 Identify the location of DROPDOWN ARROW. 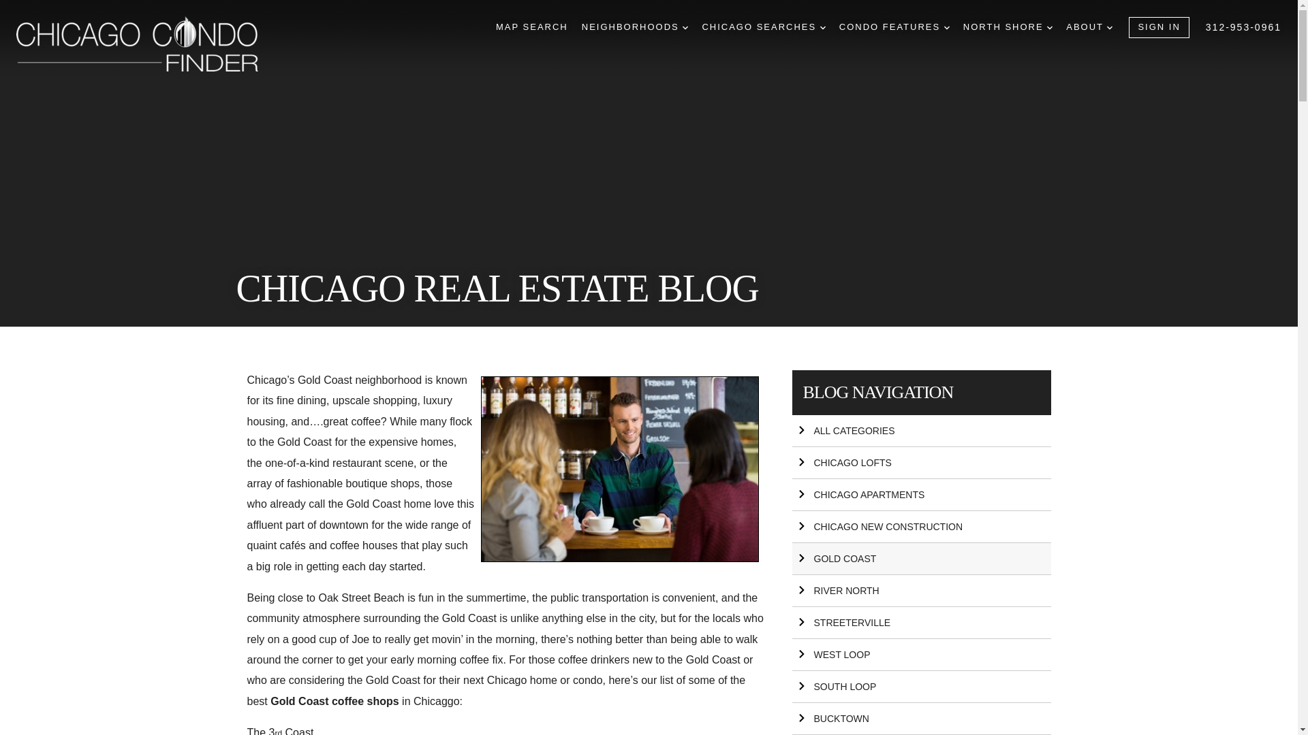
(822, 27).